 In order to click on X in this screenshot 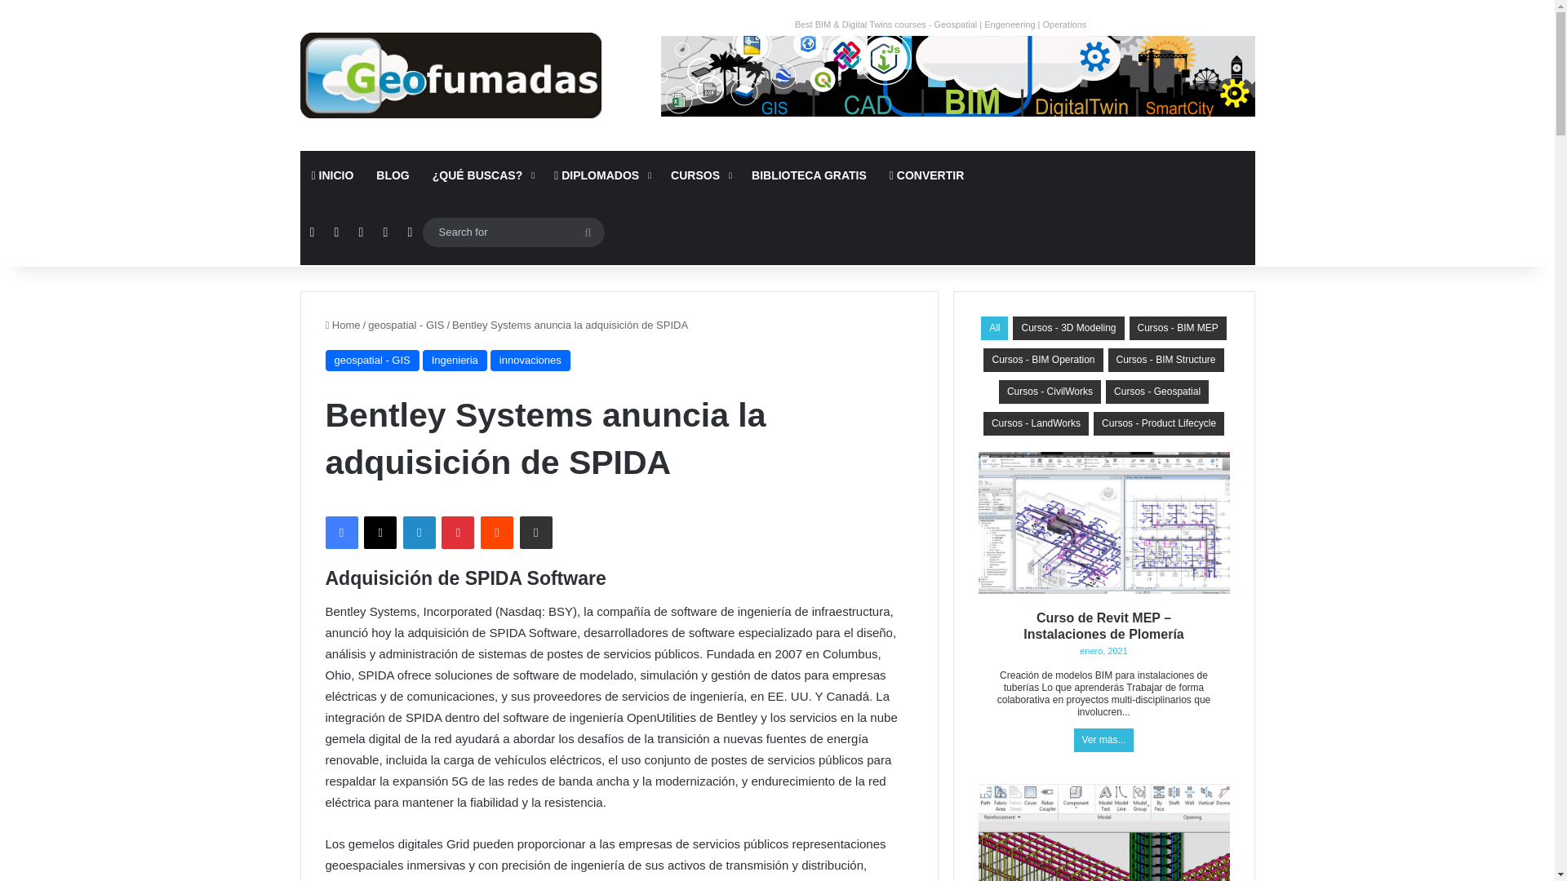, I will do `click(380, 532)`.